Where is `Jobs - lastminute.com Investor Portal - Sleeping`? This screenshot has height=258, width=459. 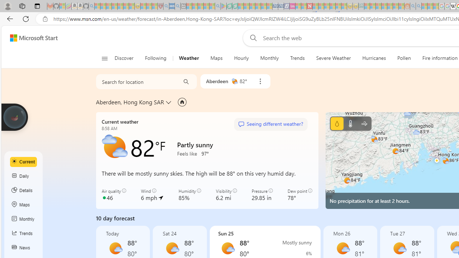 Jobs - lastminute.com Investor Portal - Sleeping is located at coordinates (292, 6).